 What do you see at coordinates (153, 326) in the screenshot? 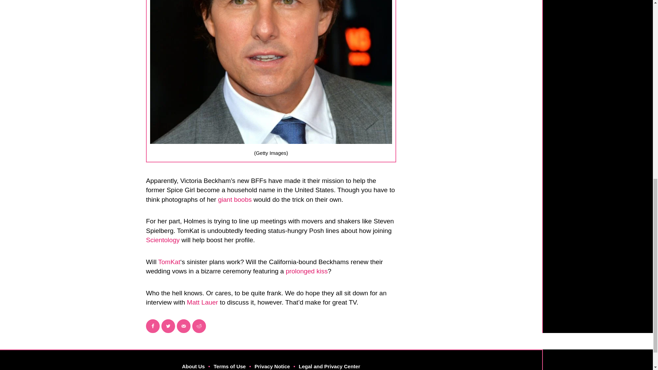
I see `Share on Facebook` at bounding box center [153, 326].